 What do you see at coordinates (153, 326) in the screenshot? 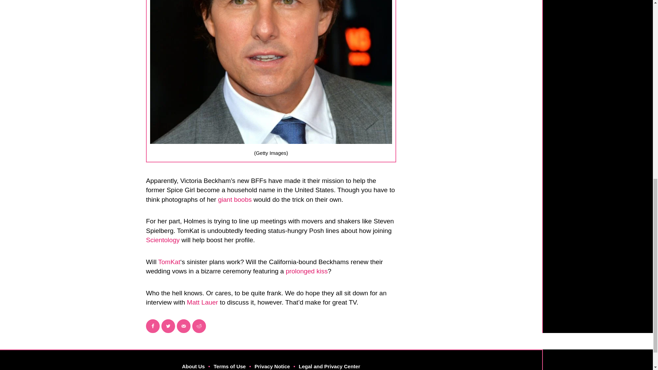
I see `Share on Facebook` at bounding box center [153, 326].